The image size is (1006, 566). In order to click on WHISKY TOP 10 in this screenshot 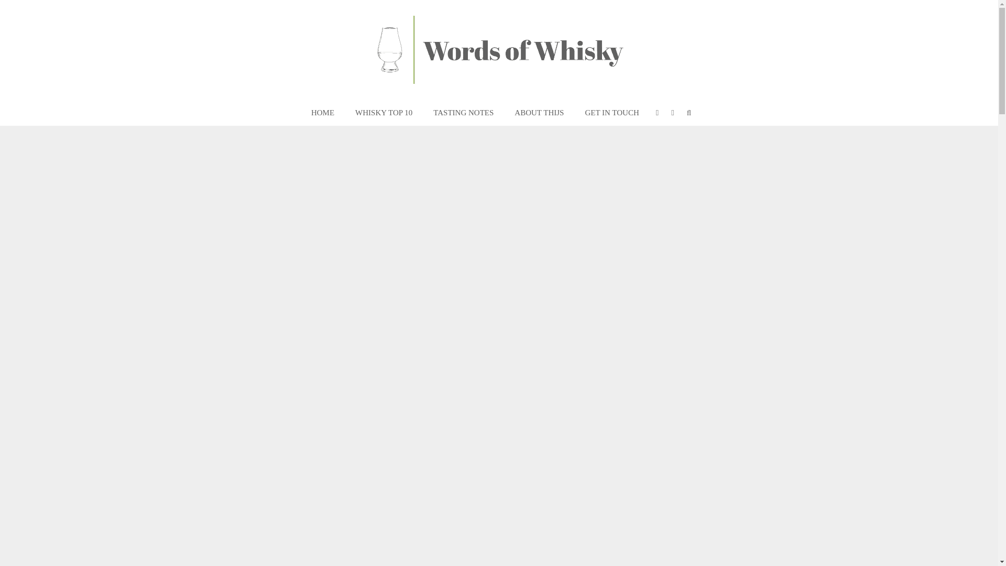, I will do `click(384, 113)`.